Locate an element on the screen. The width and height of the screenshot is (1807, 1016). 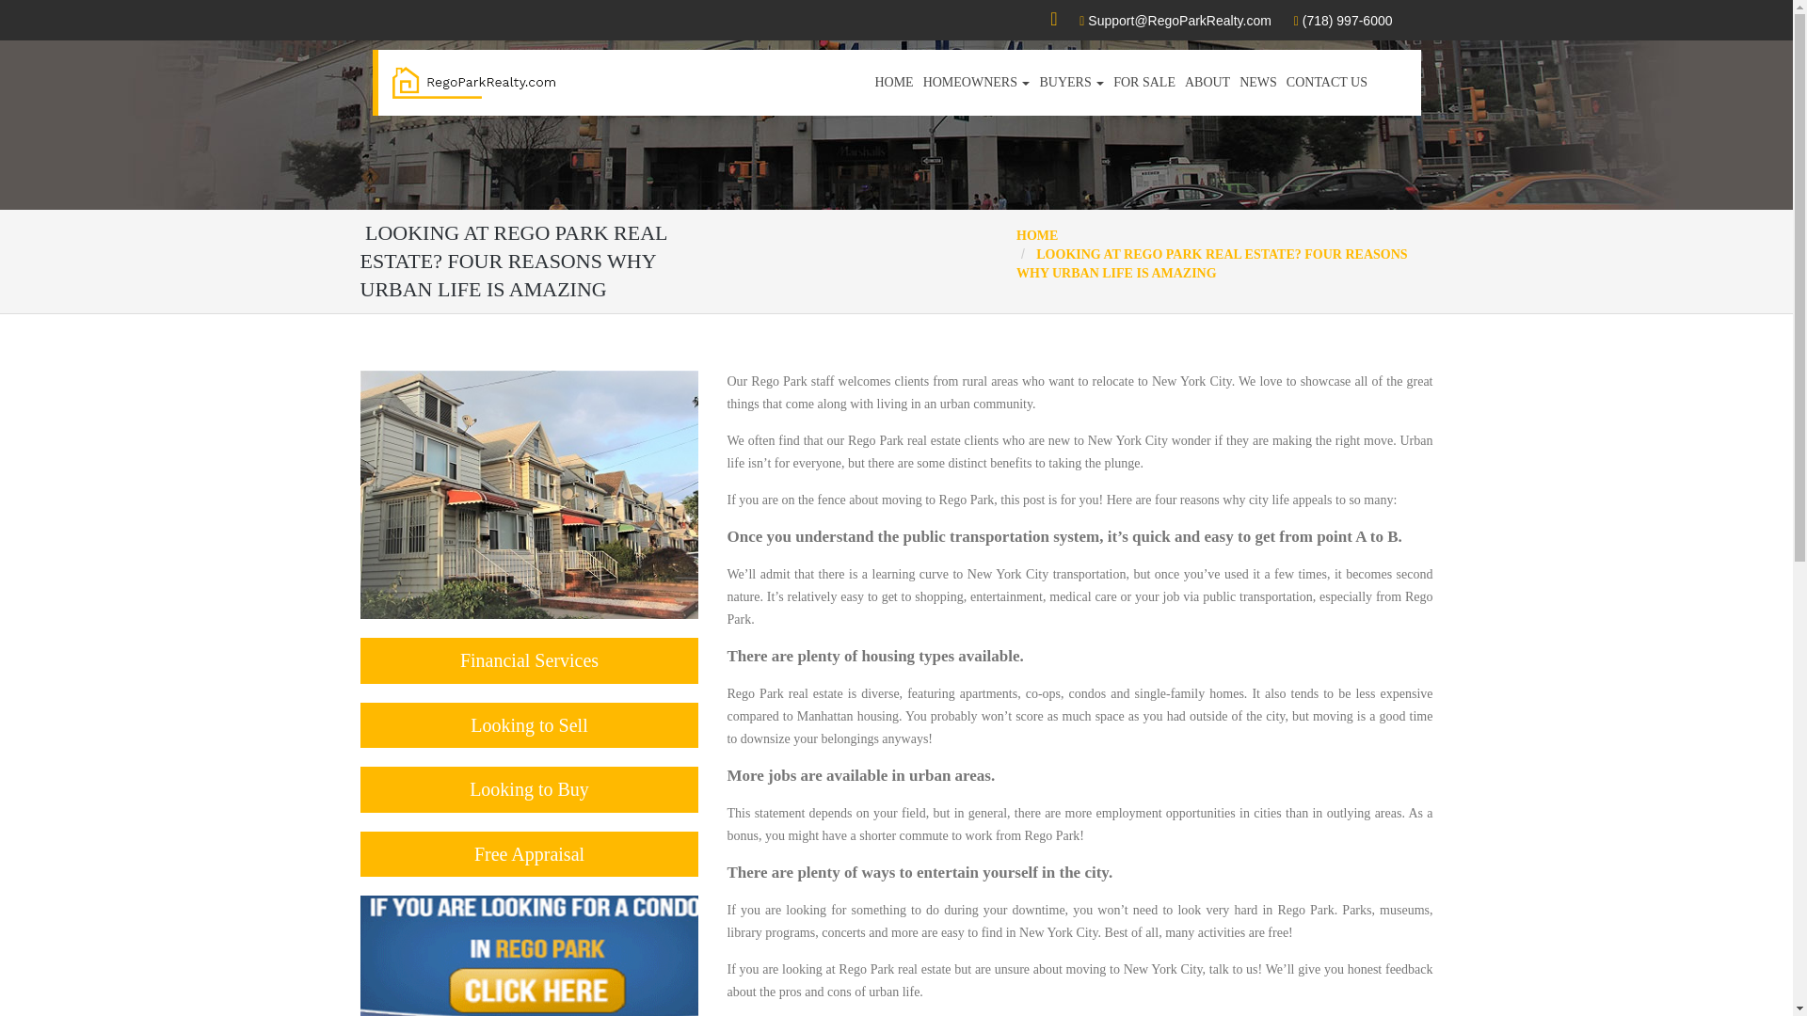
Home is located at coordinates (893, 83).